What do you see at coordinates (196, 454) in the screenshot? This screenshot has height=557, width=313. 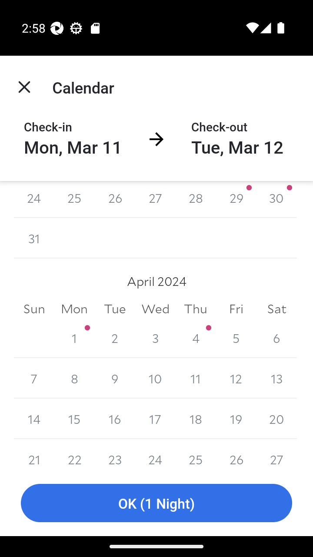 I see `25 25 April 2024` at bounding box center [196, 454].